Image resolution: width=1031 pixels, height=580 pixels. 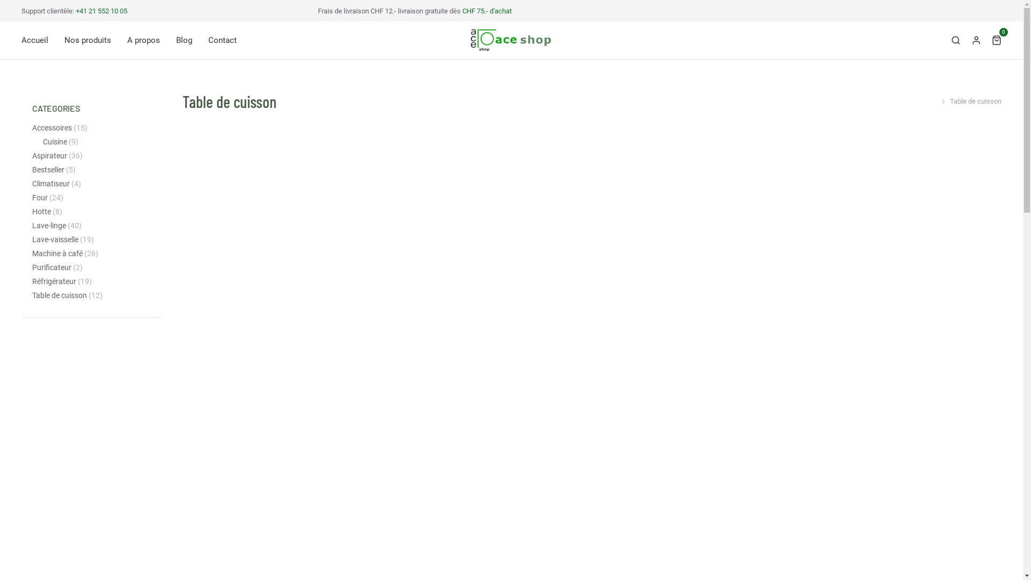 What do you see at coordinates (88, 40) in the screenshot?
I see `Nos produits` at bounding box center [88, 40].